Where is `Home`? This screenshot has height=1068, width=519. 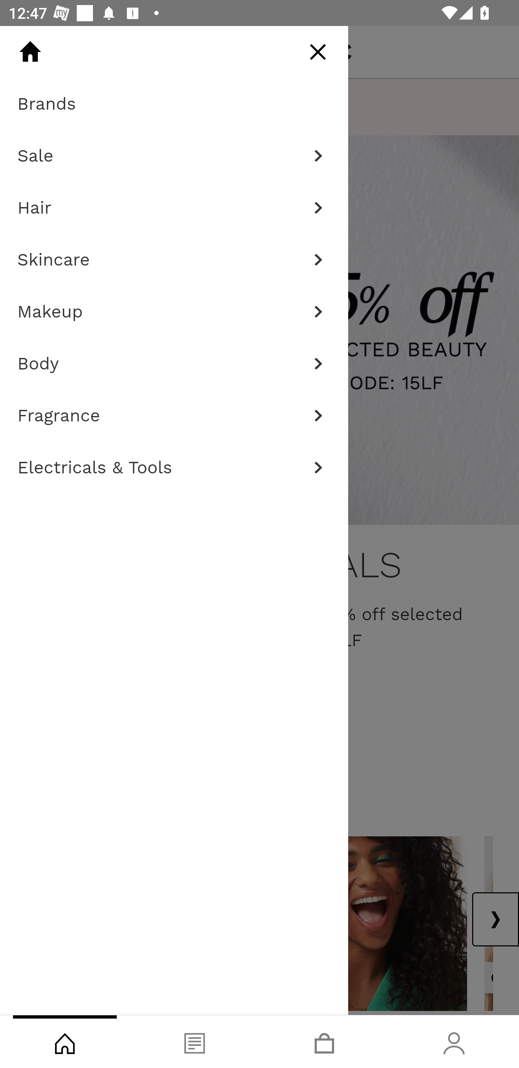
Home is located at coordinates (30, 52).